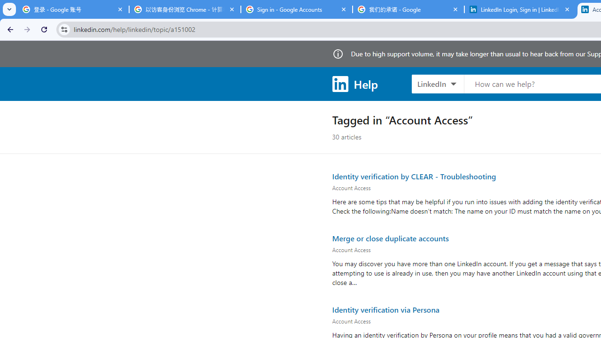 The height and width of the screenshot is (338, 601). I want to click on Identity verification by CLEAR - Troubleshooting, so click(414, 176).